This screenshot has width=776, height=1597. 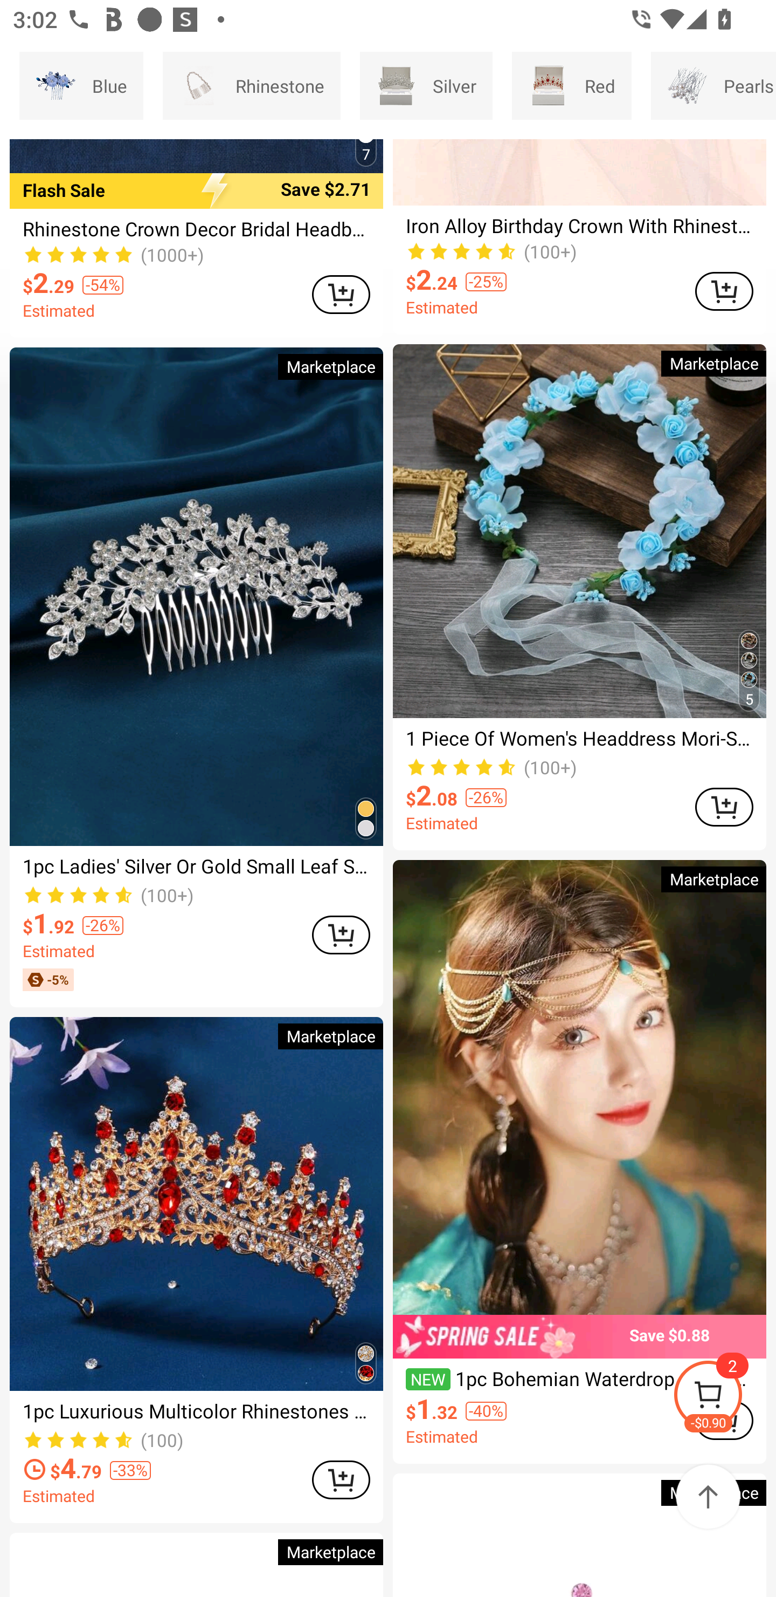 I want to click on -$0.90, so click(x=724, y=1397).